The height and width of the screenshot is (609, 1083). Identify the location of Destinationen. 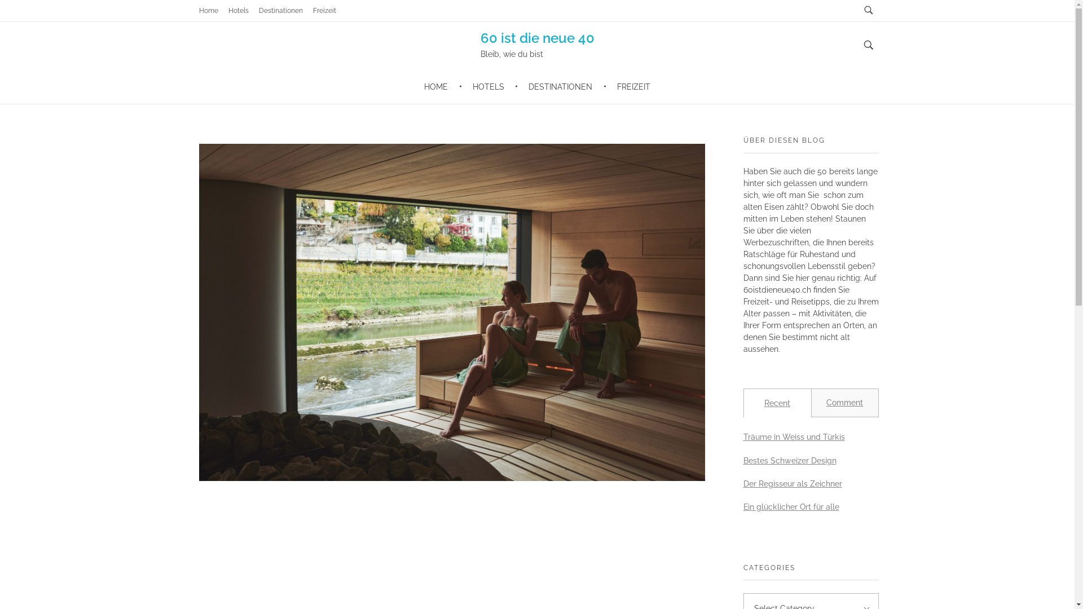
(280, 11).